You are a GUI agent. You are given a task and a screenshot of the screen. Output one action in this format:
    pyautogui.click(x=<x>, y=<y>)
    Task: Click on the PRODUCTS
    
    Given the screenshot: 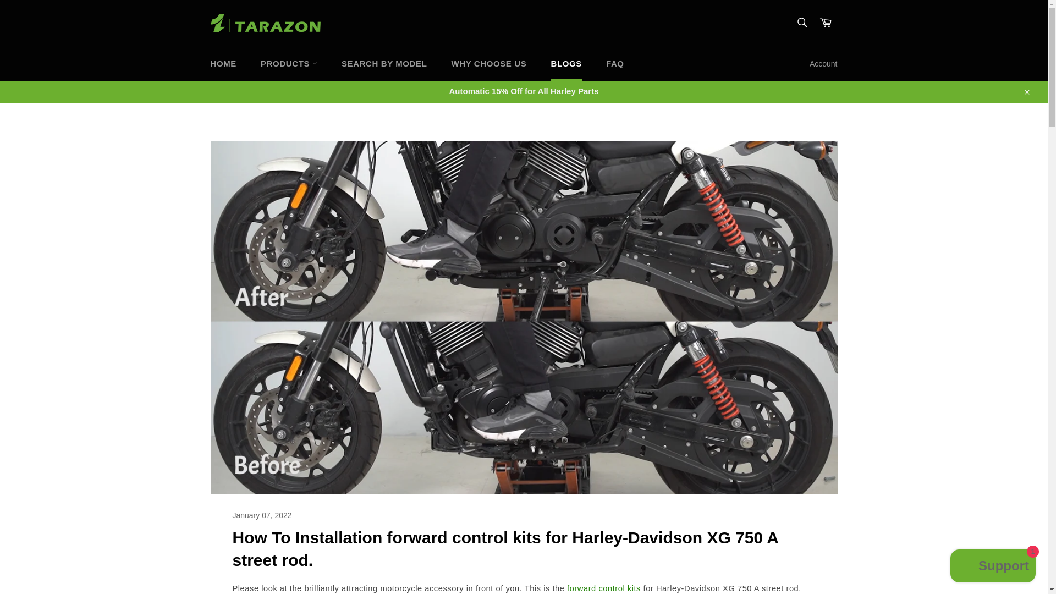 What is the action you would take?
    pyautogui.click(x=289, y=64)
    